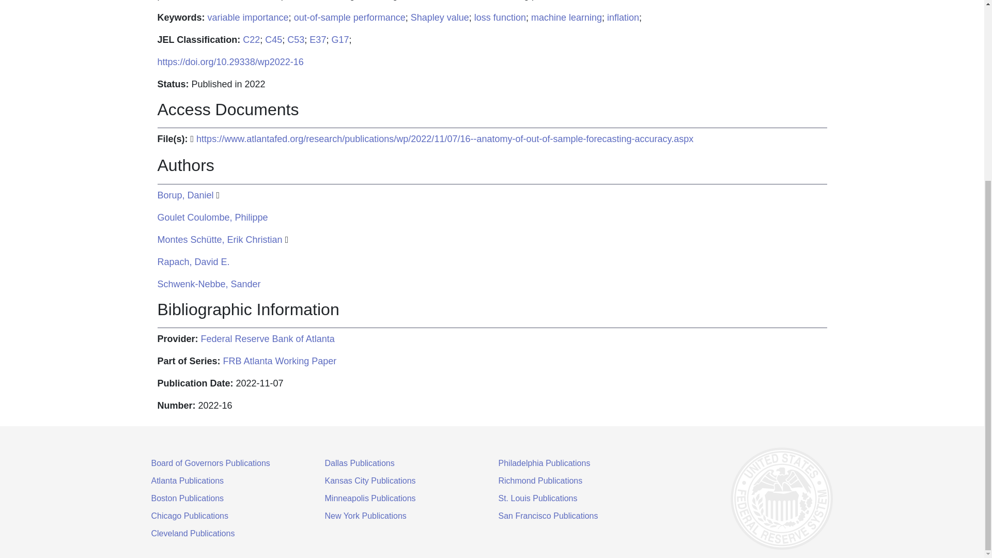 The image size is (992, 558). I want to click on variable importance, so click(248, 18).